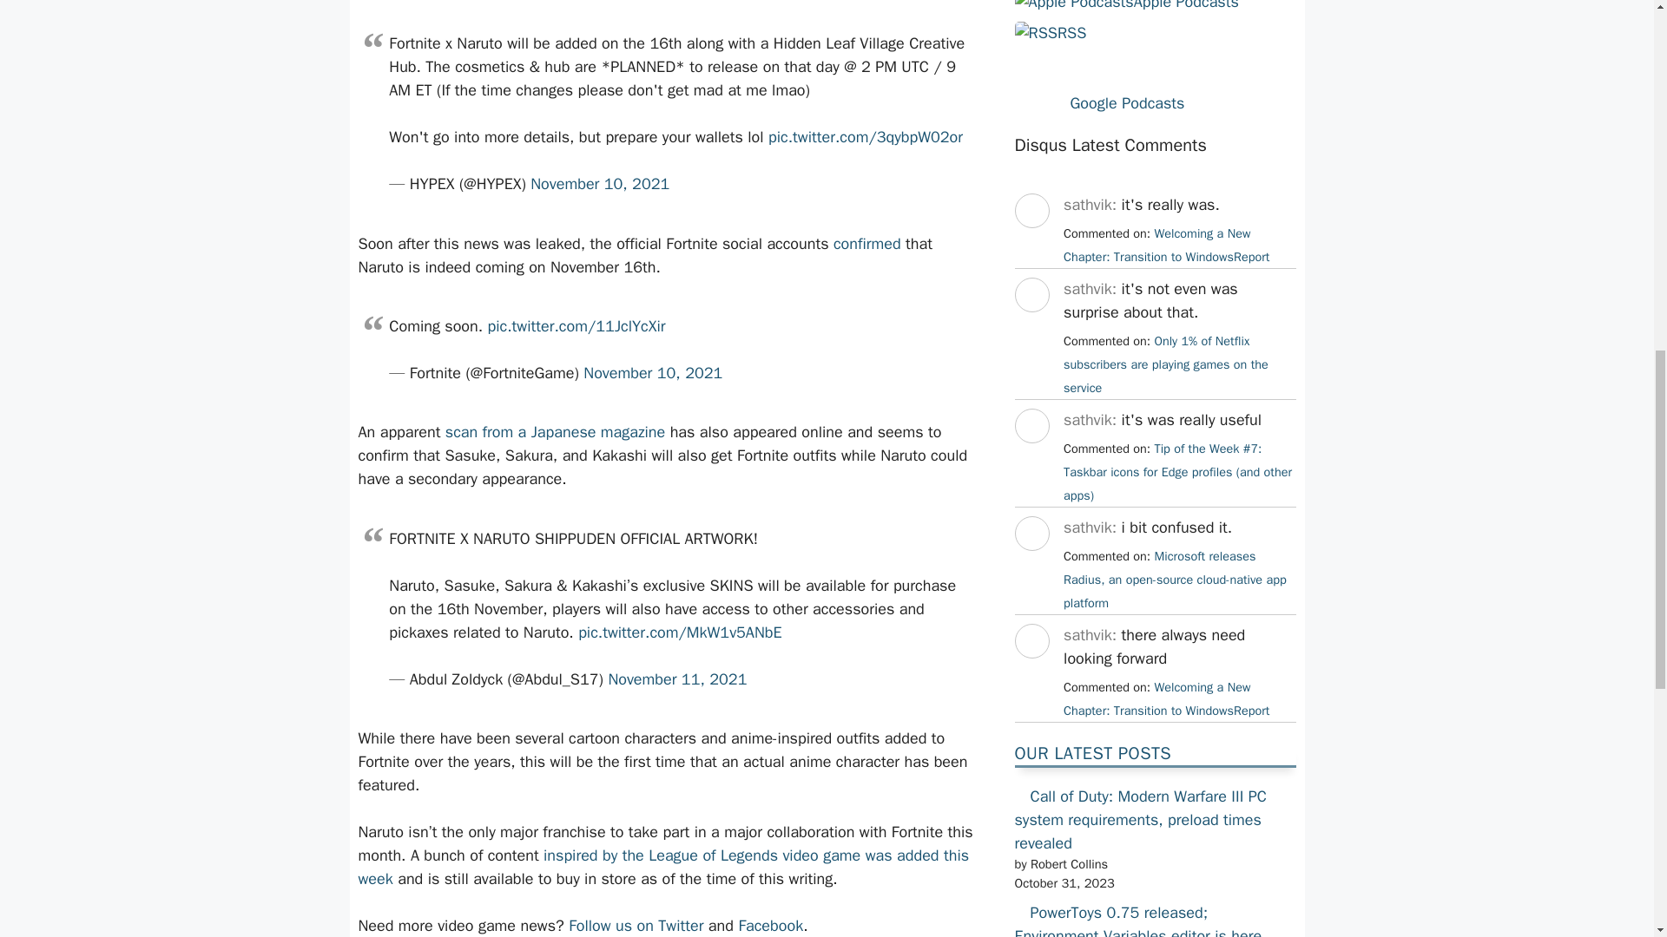 The width and height of the screenshot is (1667, 937). Describe the element at coordinates (1031, 328) in the screenshot. I see `sathvik` at that location.